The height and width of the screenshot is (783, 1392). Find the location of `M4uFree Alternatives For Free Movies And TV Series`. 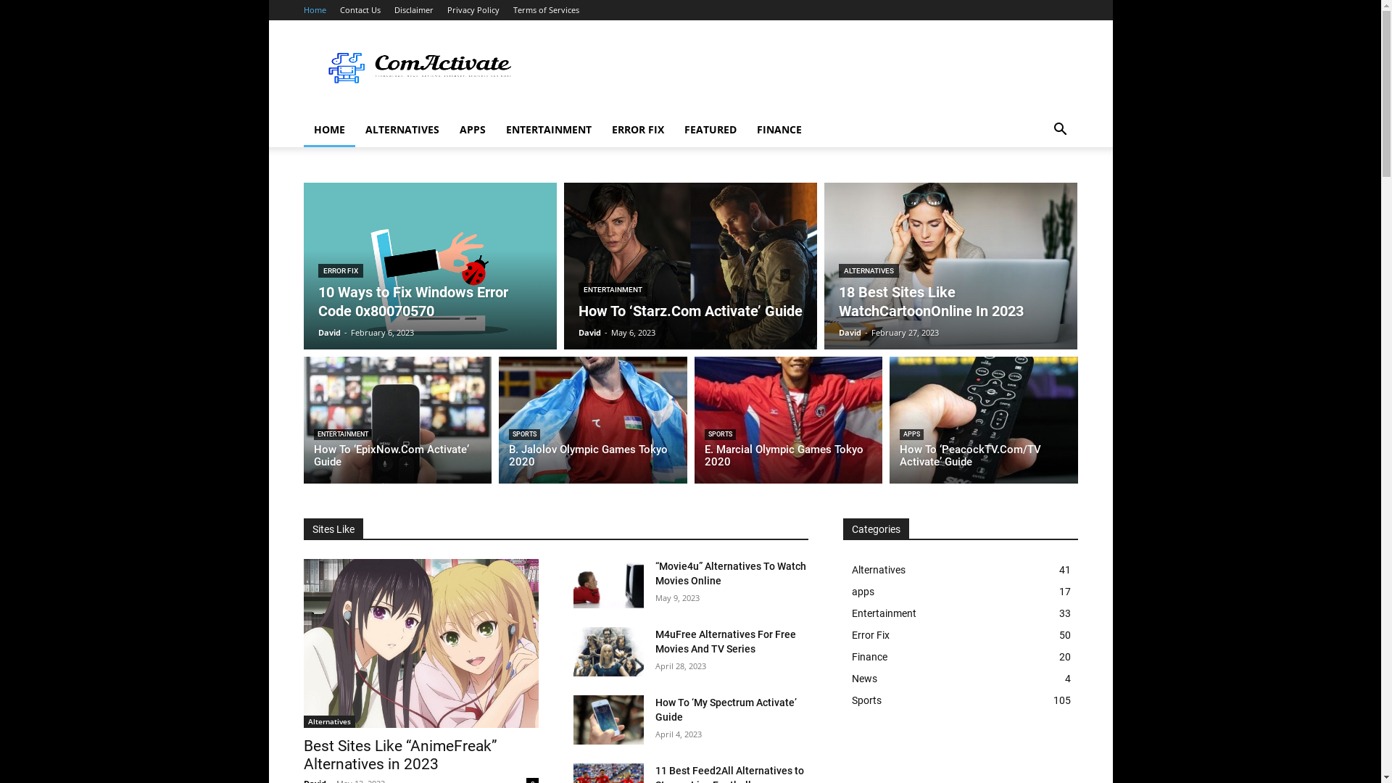

M4uFree Alternatives For Free Movies And TV Series is located at coordinates (608, 652).